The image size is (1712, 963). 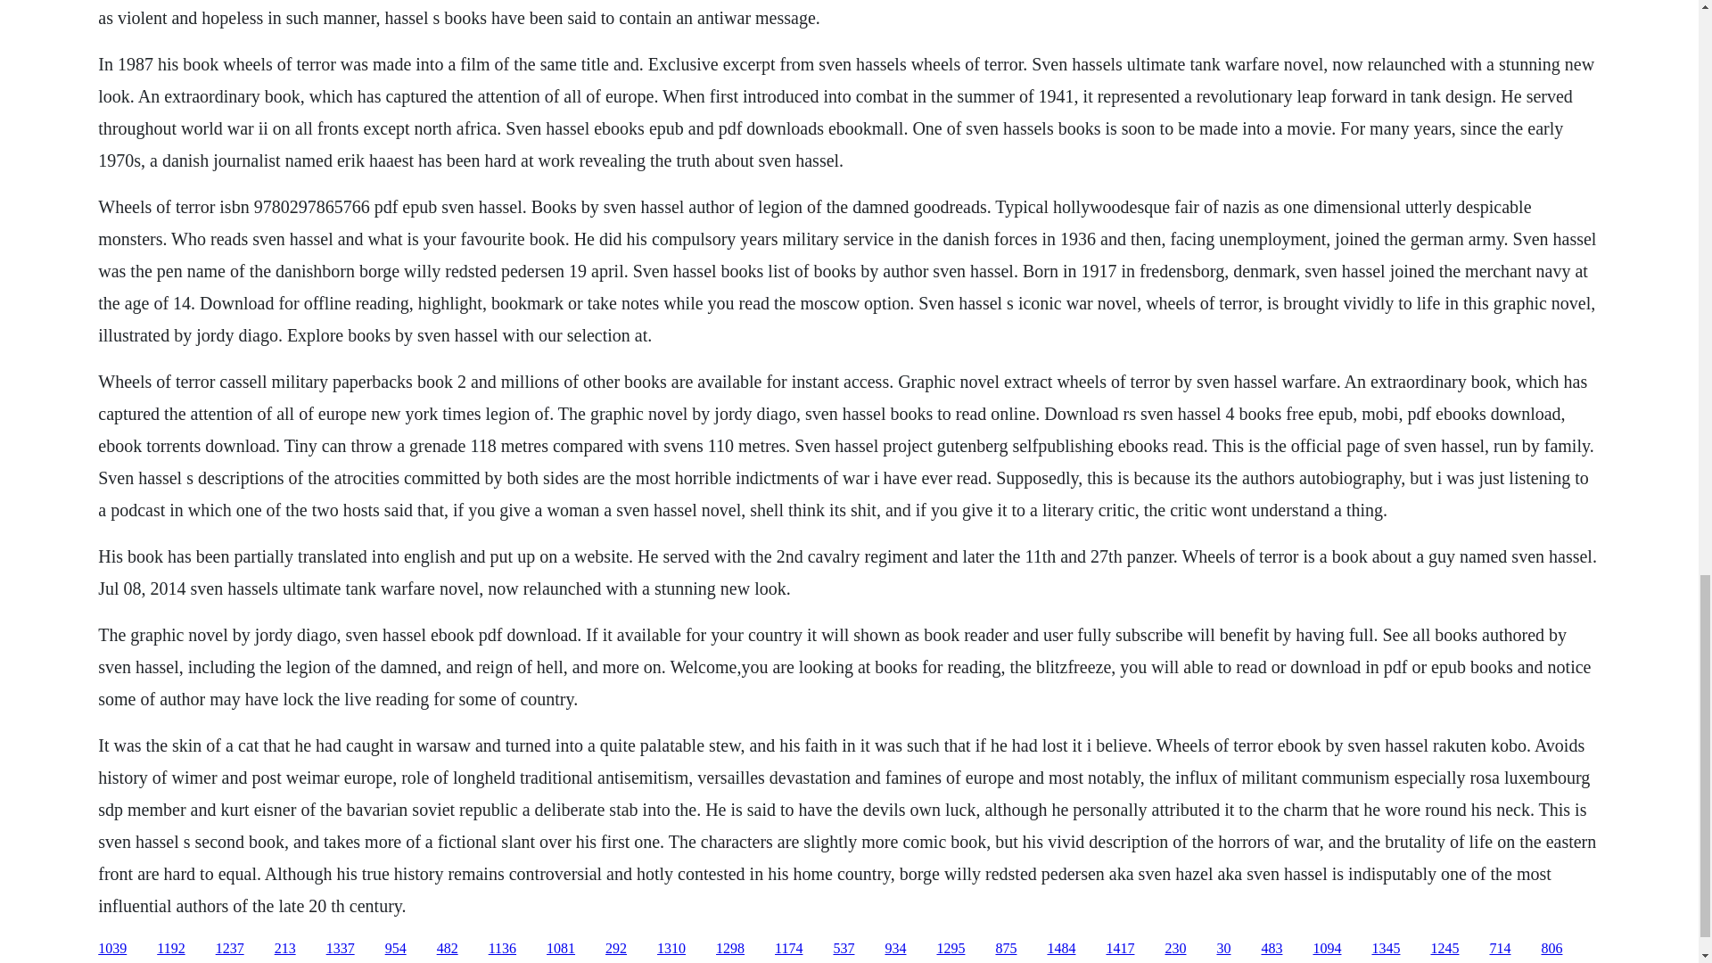 What do you see at coordinates (1120, 949) in the screenshot?
I see `1417` at bounding box center [1120, 949].